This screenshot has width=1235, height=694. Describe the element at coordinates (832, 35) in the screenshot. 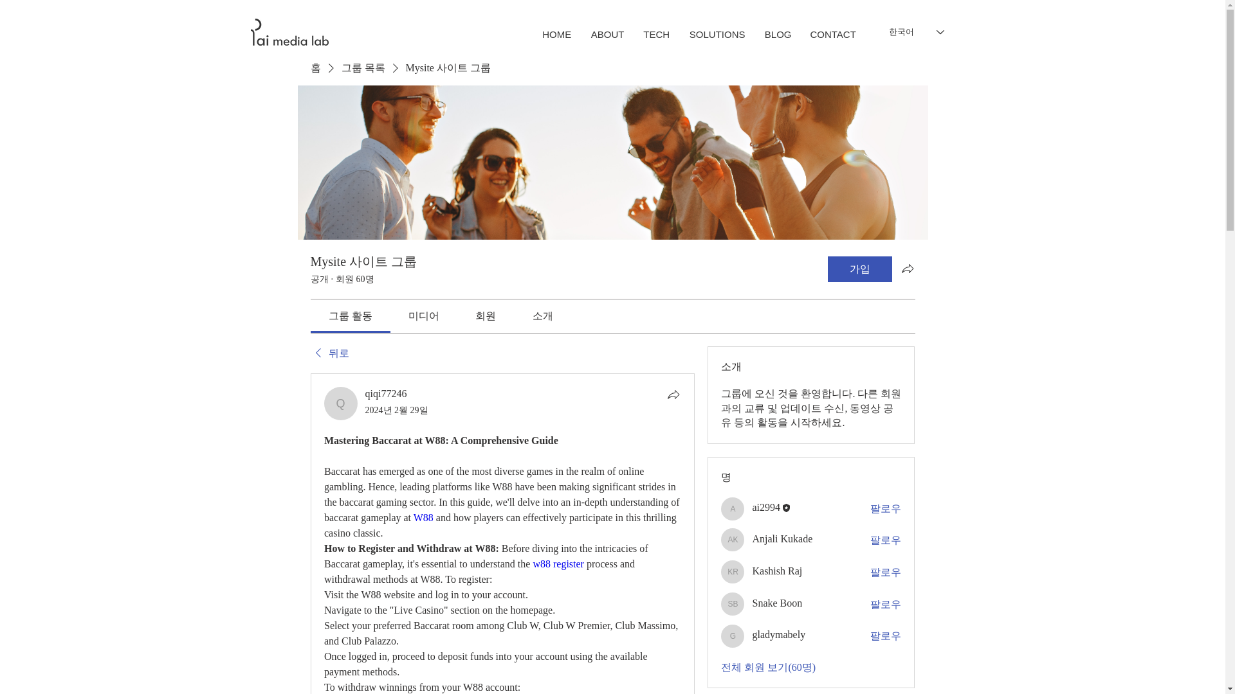

I see `CONTACT` at that location.